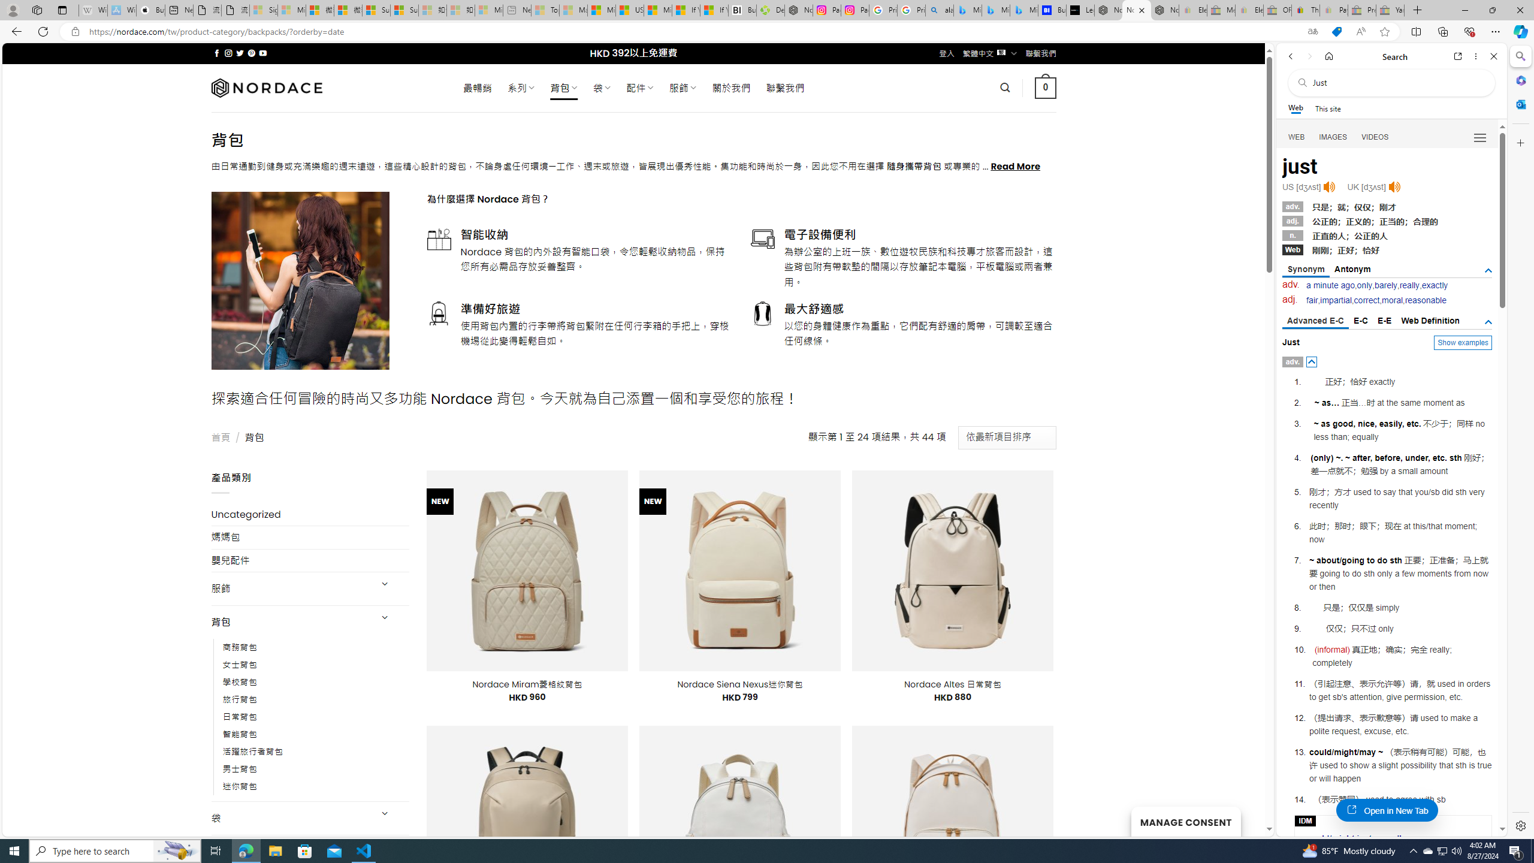 This screenshot has height=863, width=1534. What do you see at coordinates (1306, 10) in the screenshot?
I see `Threats and offensive language policy | eBay` at bounding box center [1306, 10].